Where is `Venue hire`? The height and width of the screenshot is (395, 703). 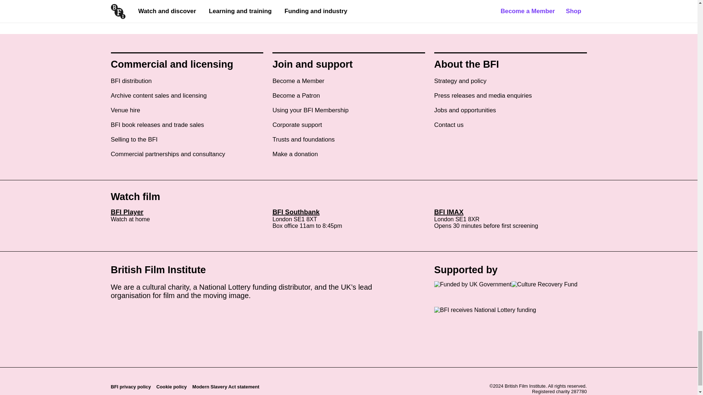
Venue hire is located at coordinates (125, 110).